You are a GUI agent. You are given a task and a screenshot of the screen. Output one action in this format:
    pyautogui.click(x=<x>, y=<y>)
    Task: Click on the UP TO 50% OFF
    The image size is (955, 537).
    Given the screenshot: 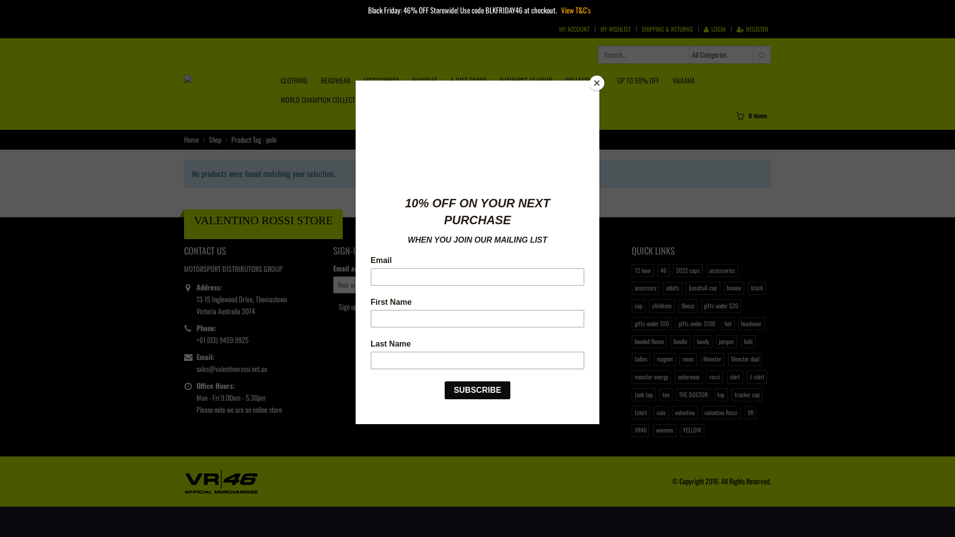 What is the action you would take?
    pyautogui.click(x=639, y=81)
    